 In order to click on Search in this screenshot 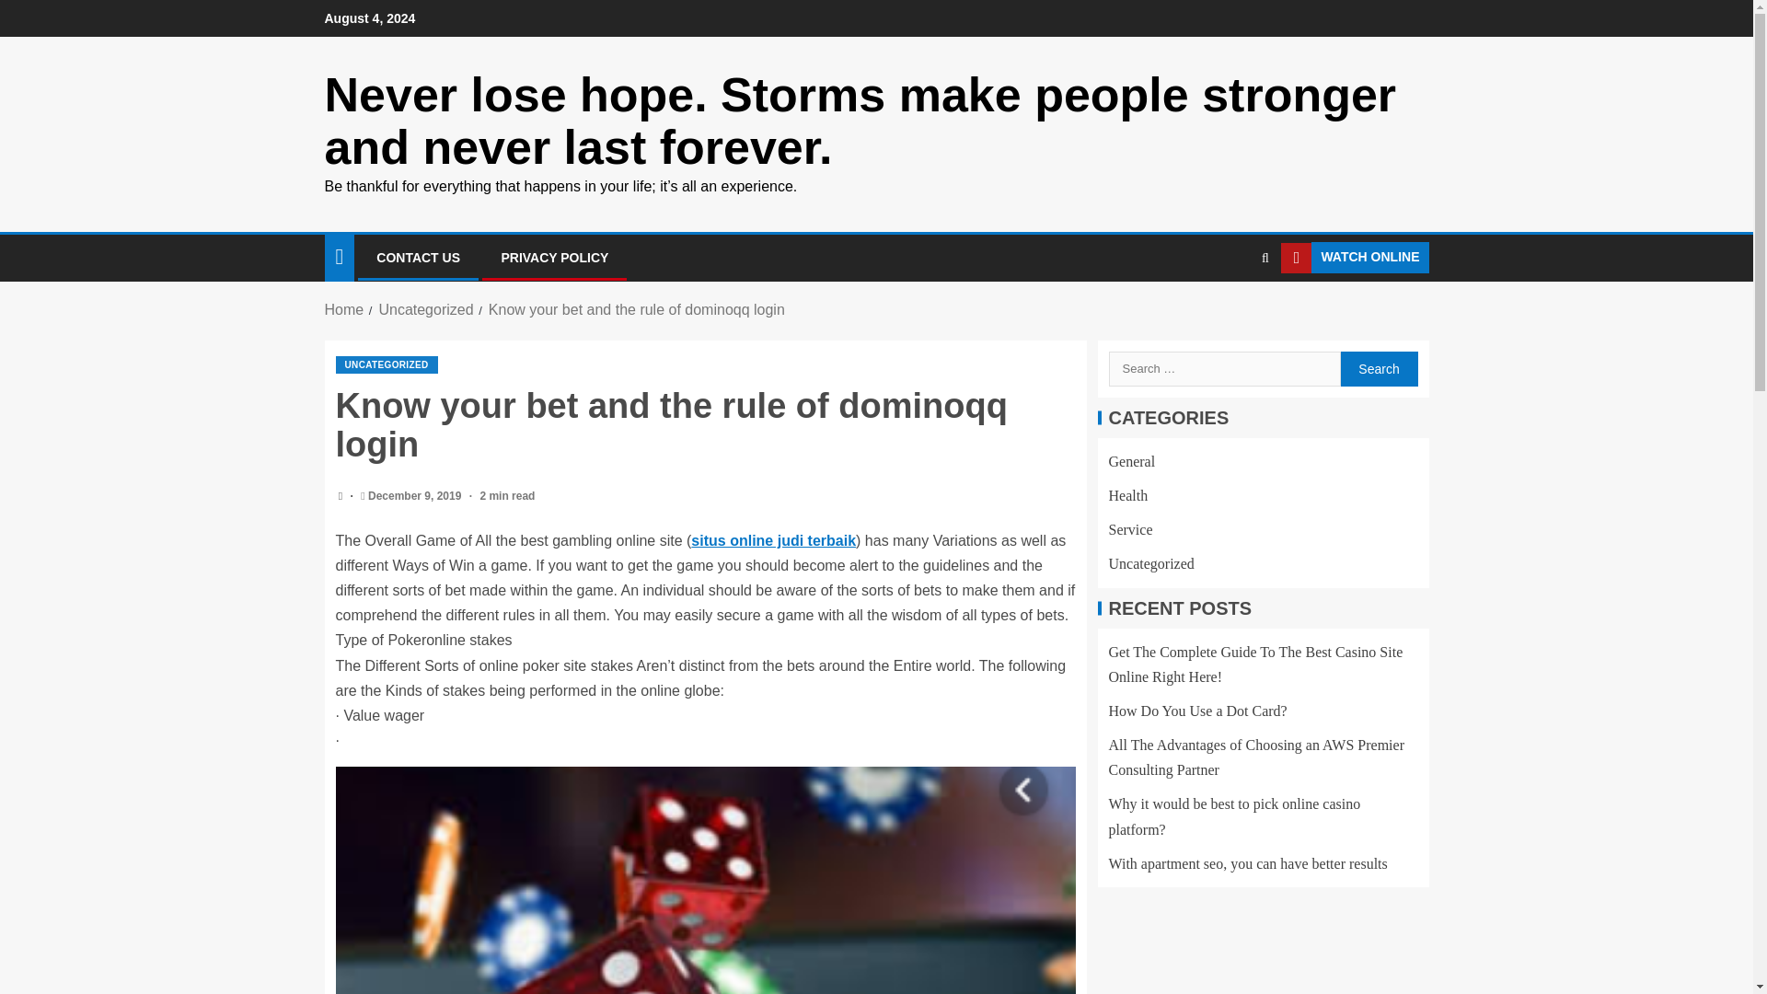, I will do `click(1378, 369)`.